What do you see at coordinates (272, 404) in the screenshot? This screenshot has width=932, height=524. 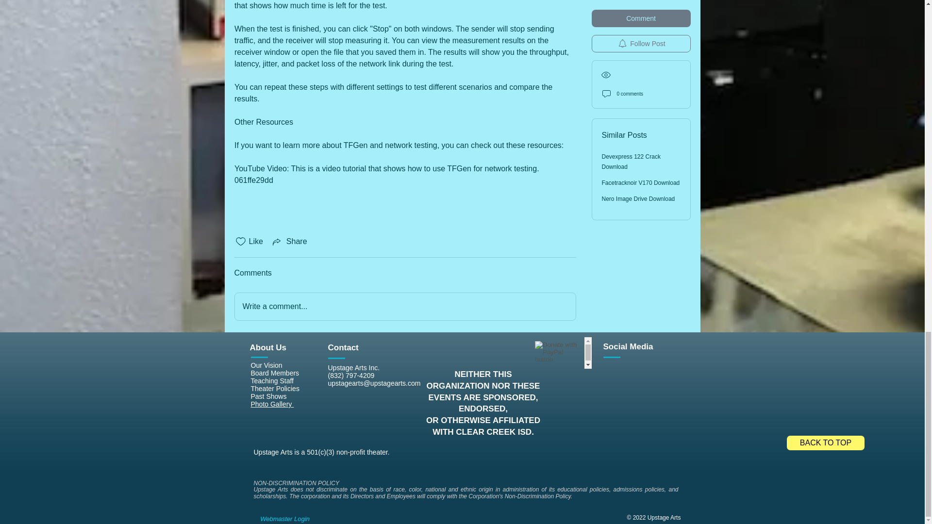 I see `Photo Gallery ` at bounding box center [272, 404].